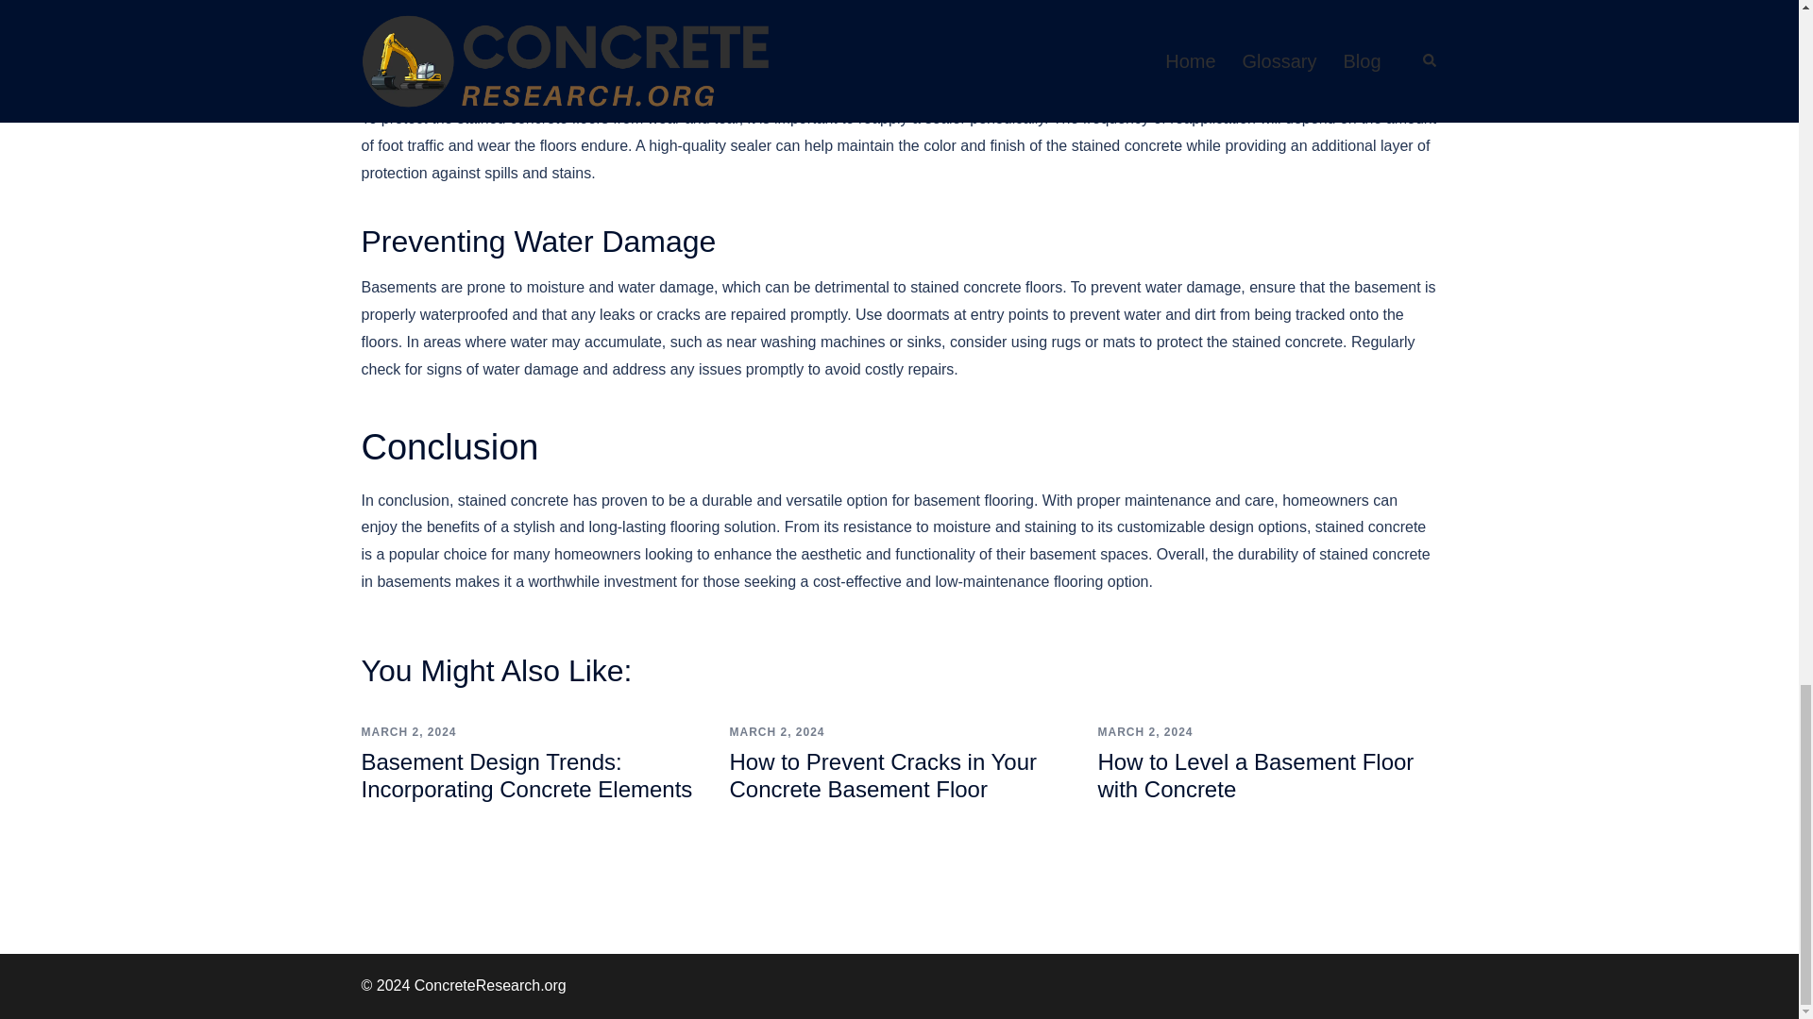 The height and width of the screenshot is (1019, 1813). What do you see at coordinates (1255, 775) in the screenshot?
I see `How to Level a Basement Floor with Concrete` at bounding box center [1255, 775].